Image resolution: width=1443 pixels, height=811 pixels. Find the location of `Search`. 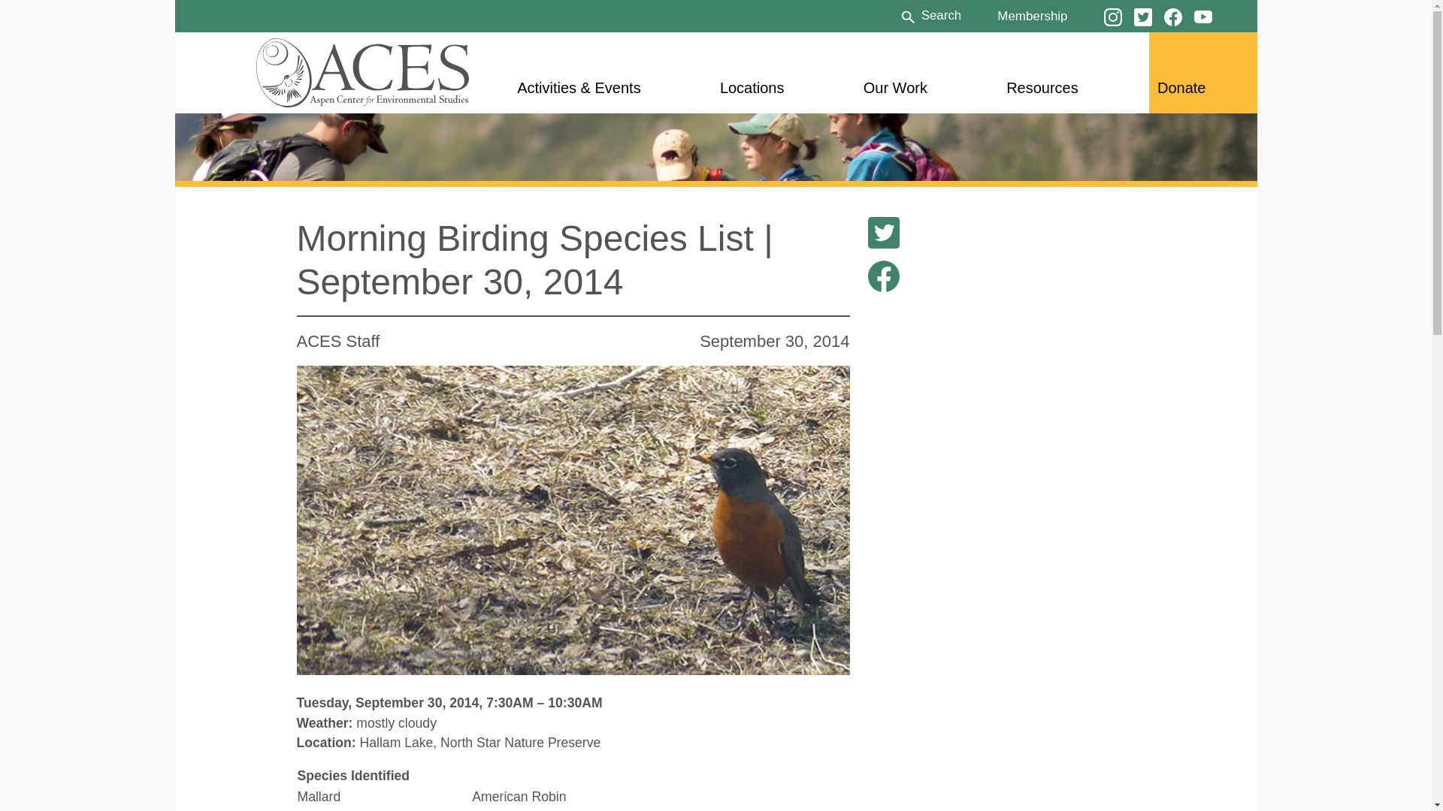

Search is located at coordinates (930, 15).